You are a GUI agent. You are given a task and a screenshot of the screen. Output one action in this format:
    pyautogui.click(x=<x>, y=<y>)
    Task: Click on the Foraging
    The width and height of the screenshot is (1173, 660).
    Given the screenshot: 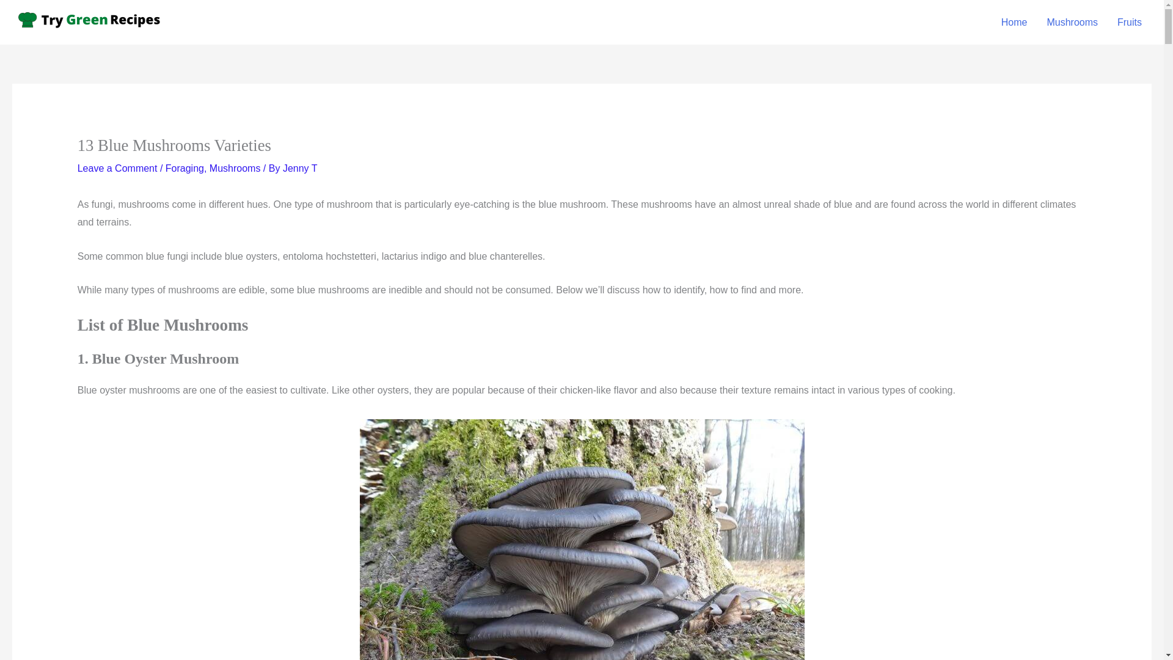 What is the action you would take?
    pyautogui.click(x=185, y=168)
    